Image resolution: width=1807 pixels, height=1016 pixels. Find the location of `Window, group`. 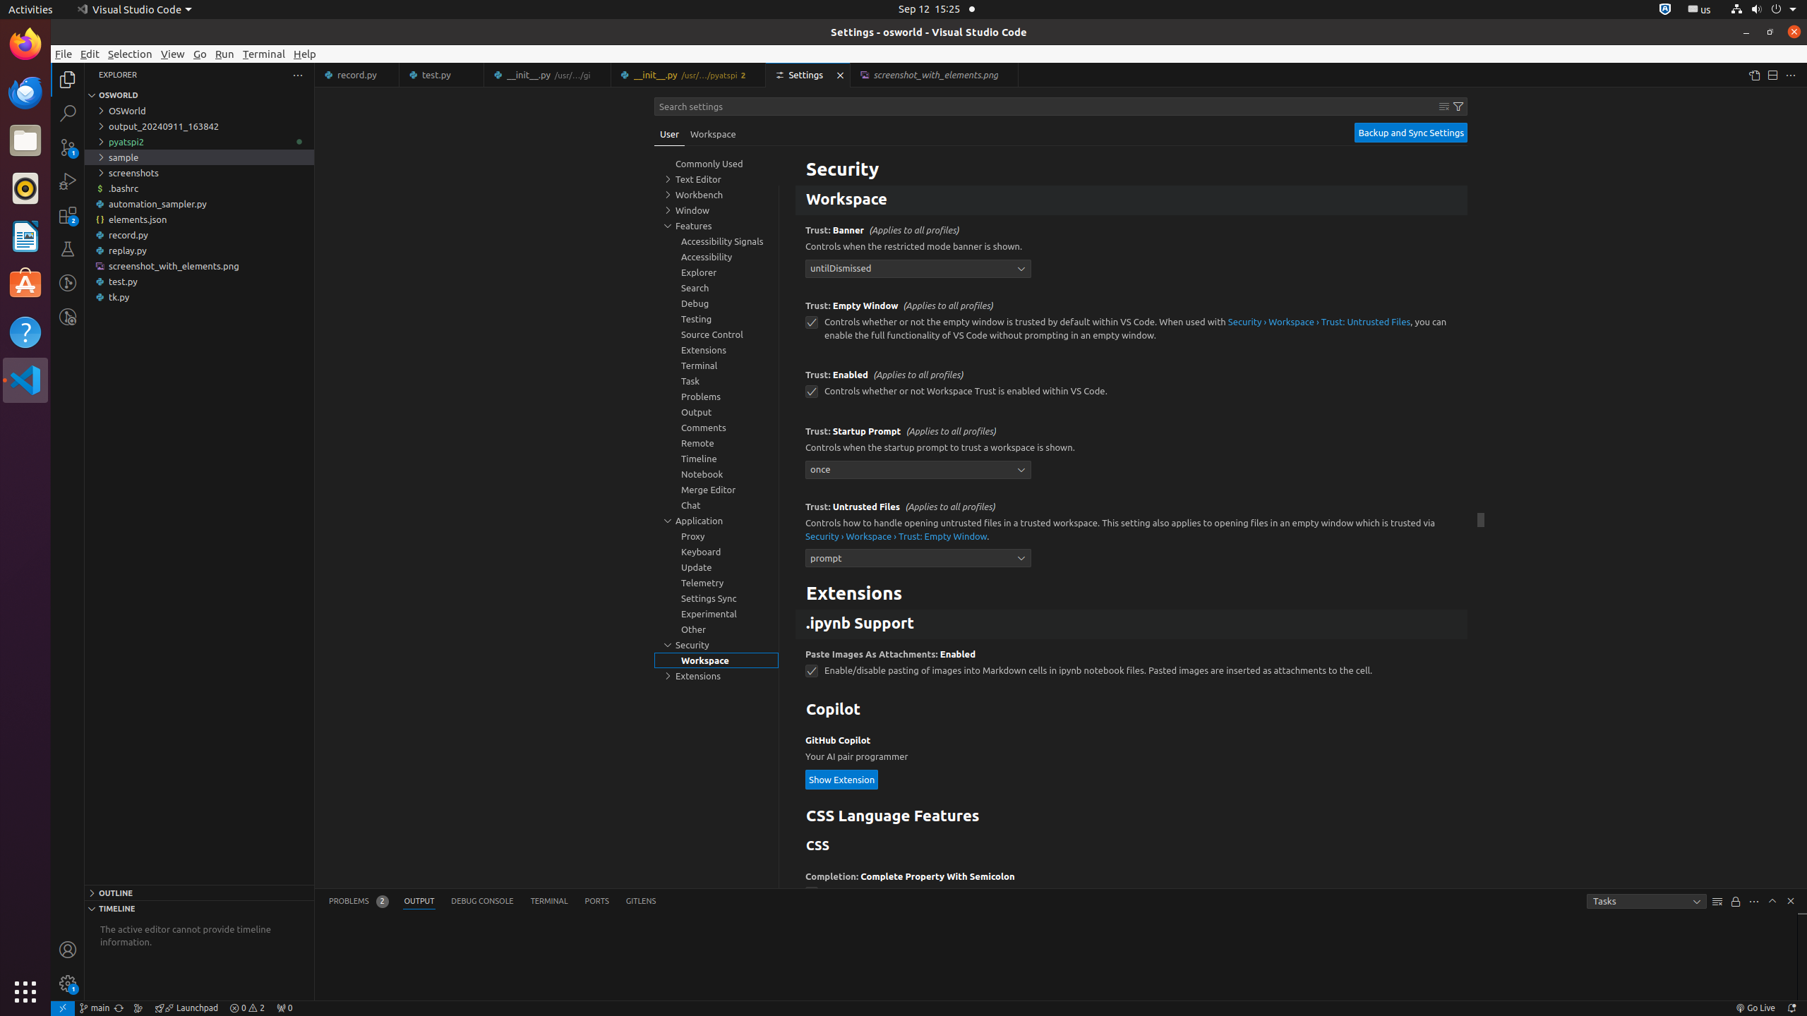

Window, group is located at coordinates (716, 210).